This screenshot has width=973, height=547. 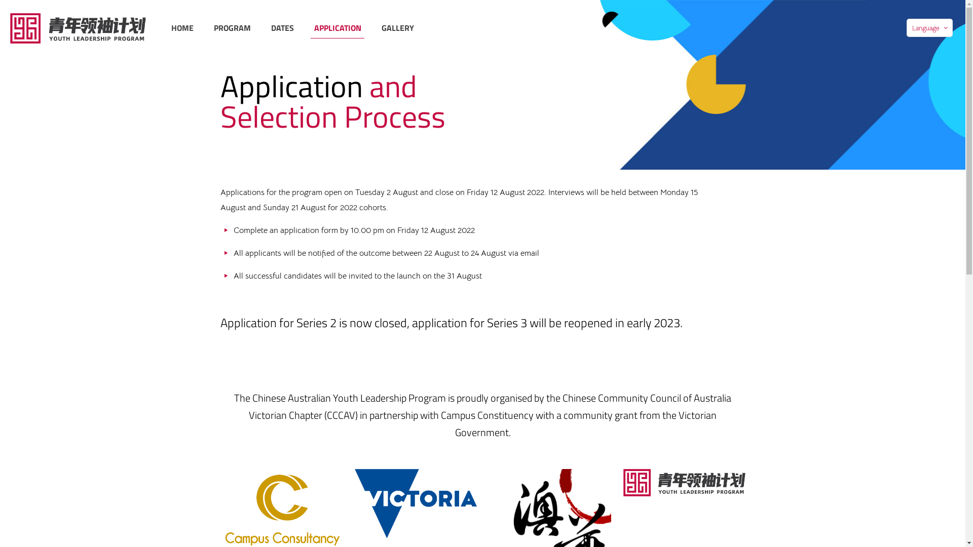 I want to click on APPLICATION, so click(x=338, y=28).